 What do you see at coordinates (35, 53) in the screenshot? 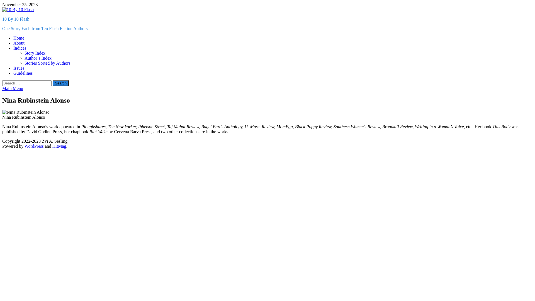
I see `Story Index` at bounding box center [35, 53].